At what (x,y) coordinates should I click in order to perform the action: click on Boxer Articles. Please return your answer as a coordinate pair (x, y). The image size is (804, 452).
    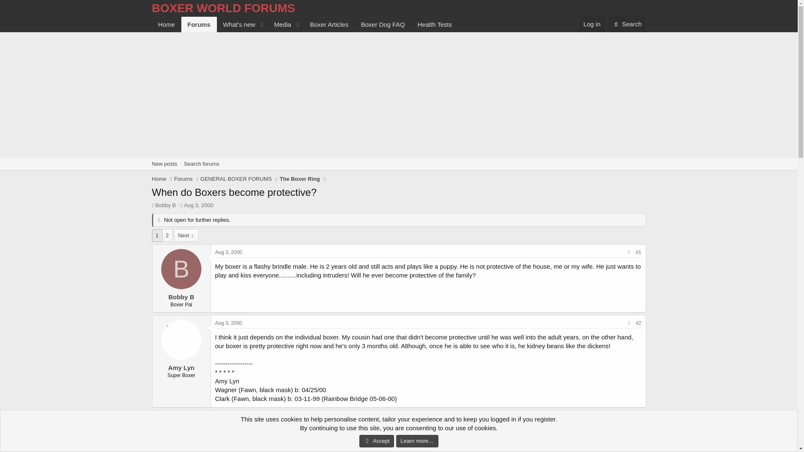
    Looking at the image, I should click on (329, 24).